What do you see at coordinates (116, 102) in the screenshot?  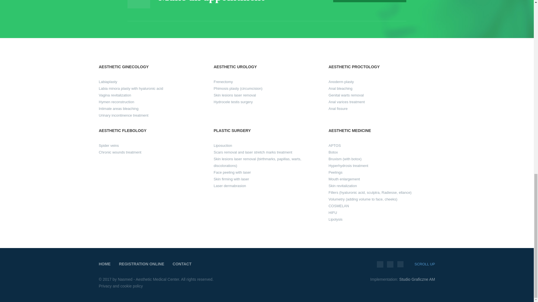 I see `Hymen reconstruction` at bounding box center [116, 102].